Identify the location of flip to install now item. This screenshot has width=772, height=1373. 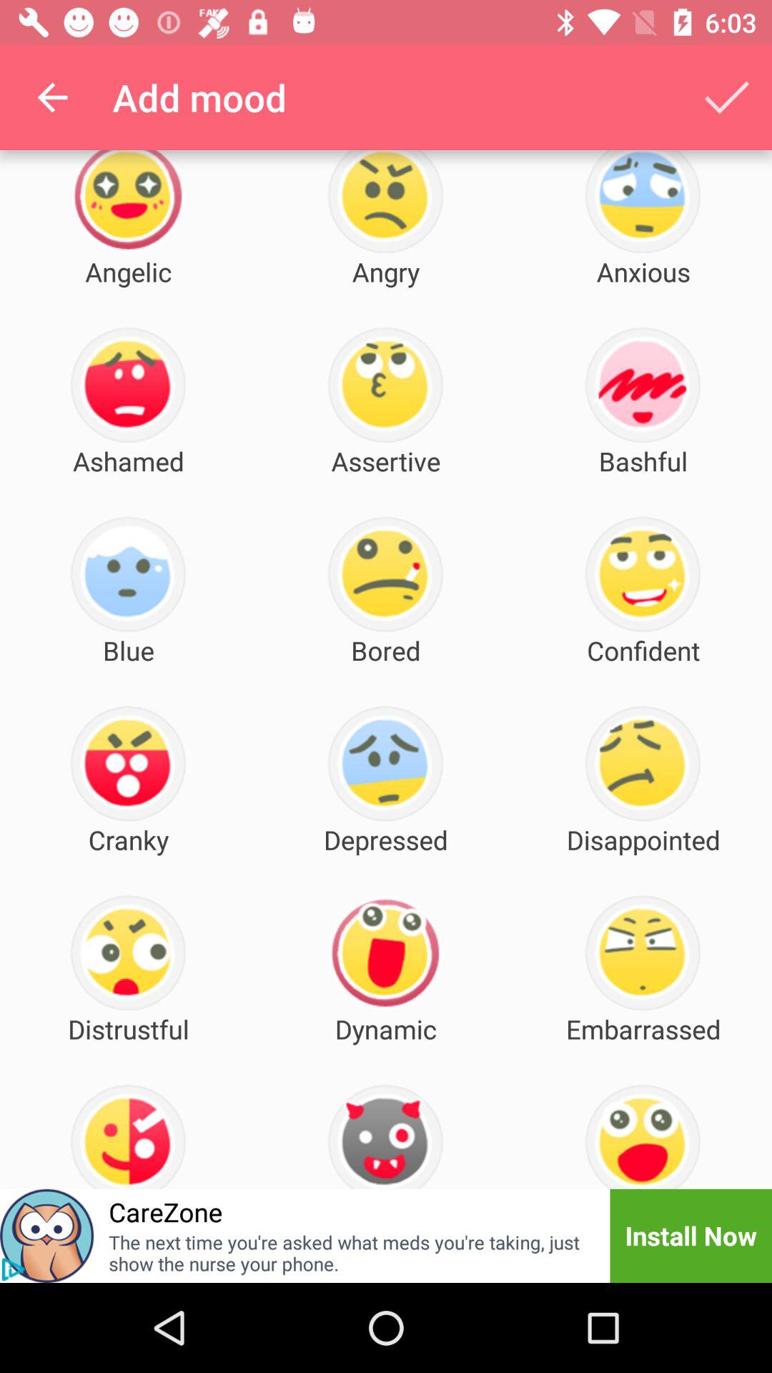
(691, 1236).